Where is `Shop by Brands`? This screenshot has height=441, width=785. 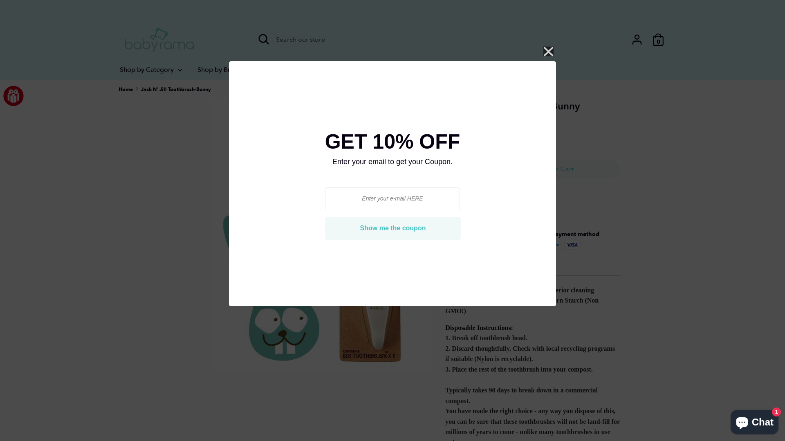 Shop by Brands is located at coordinates (226, 72).